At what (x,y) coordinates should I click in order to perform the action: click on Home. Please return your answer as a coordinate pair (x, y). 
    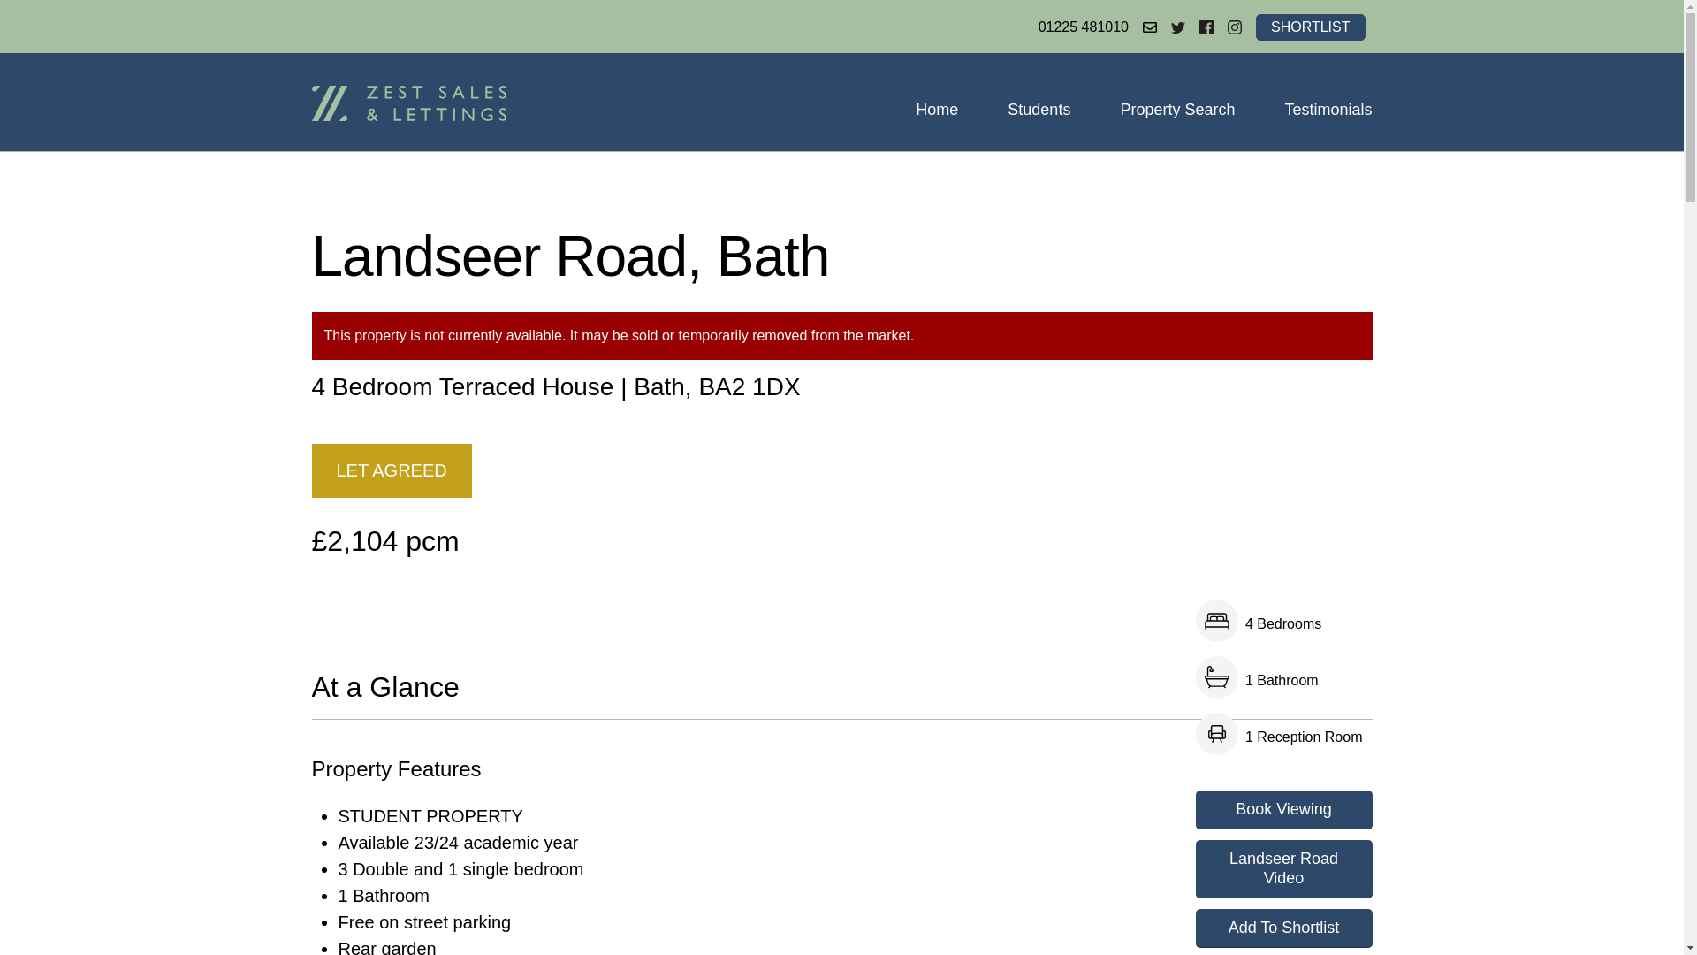
    Looking at the image, I should click on (937, 109).